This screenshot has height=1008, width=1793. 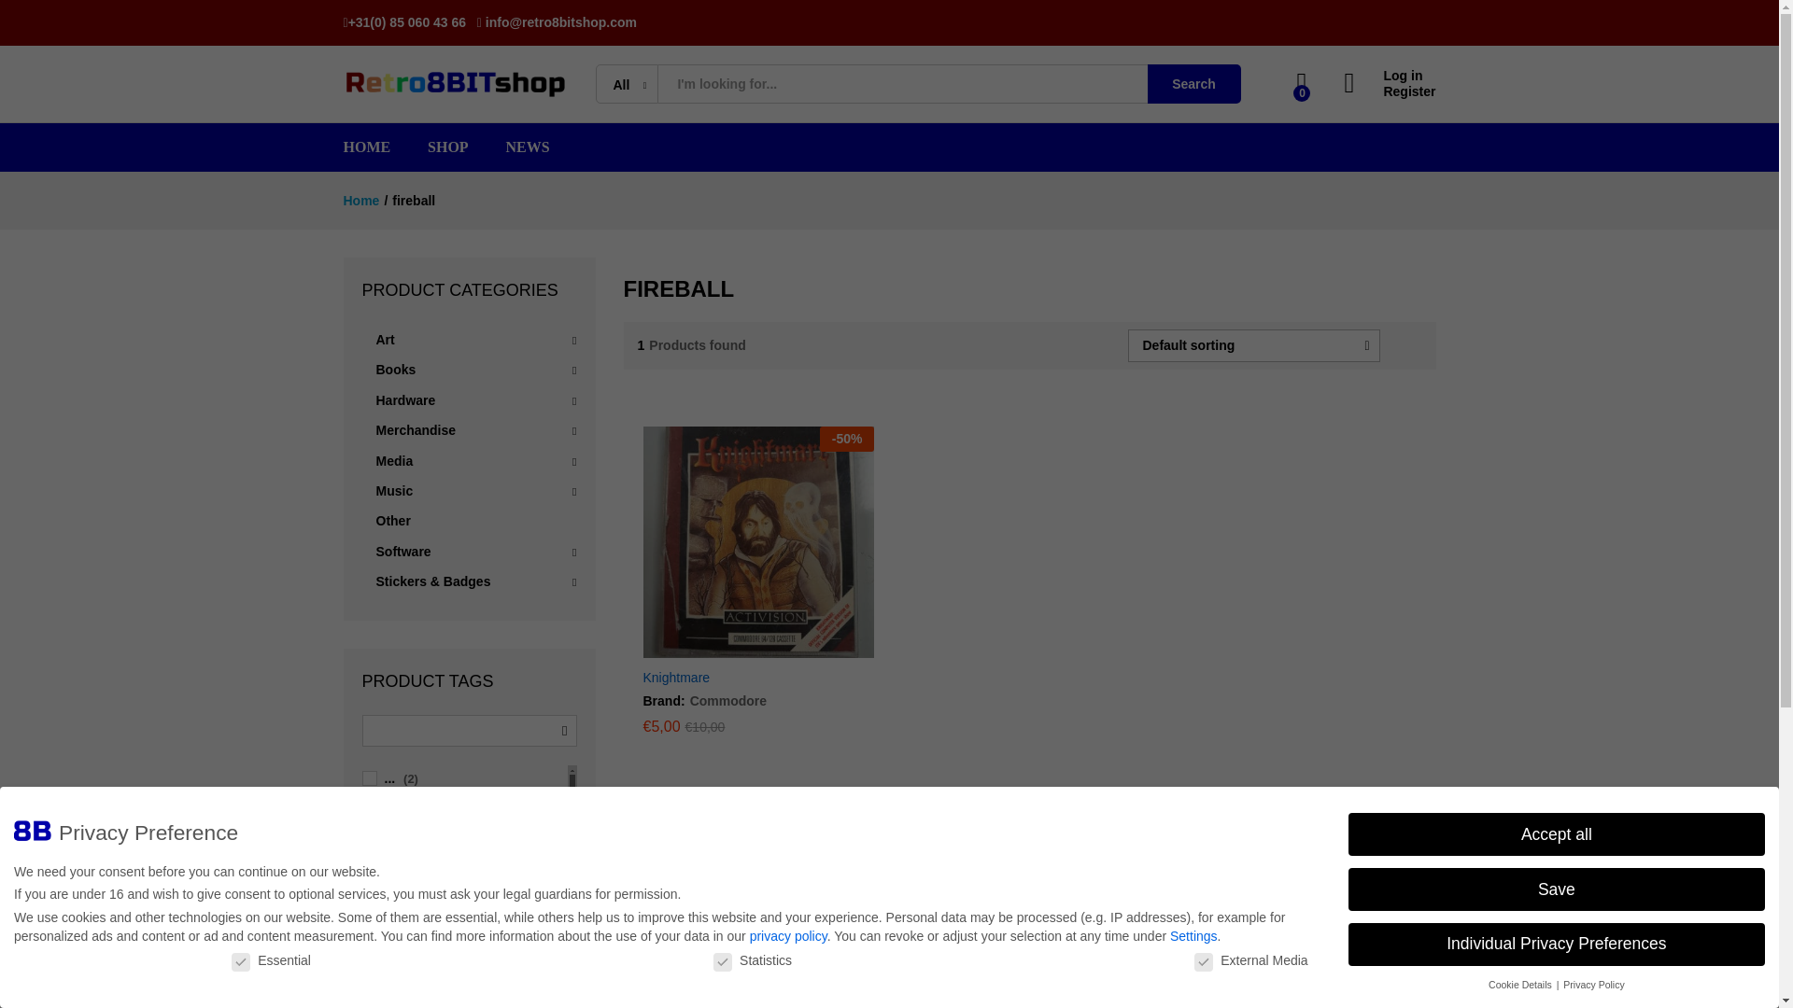 I want to click on Sort by latest, so click(x=1294, y=462).